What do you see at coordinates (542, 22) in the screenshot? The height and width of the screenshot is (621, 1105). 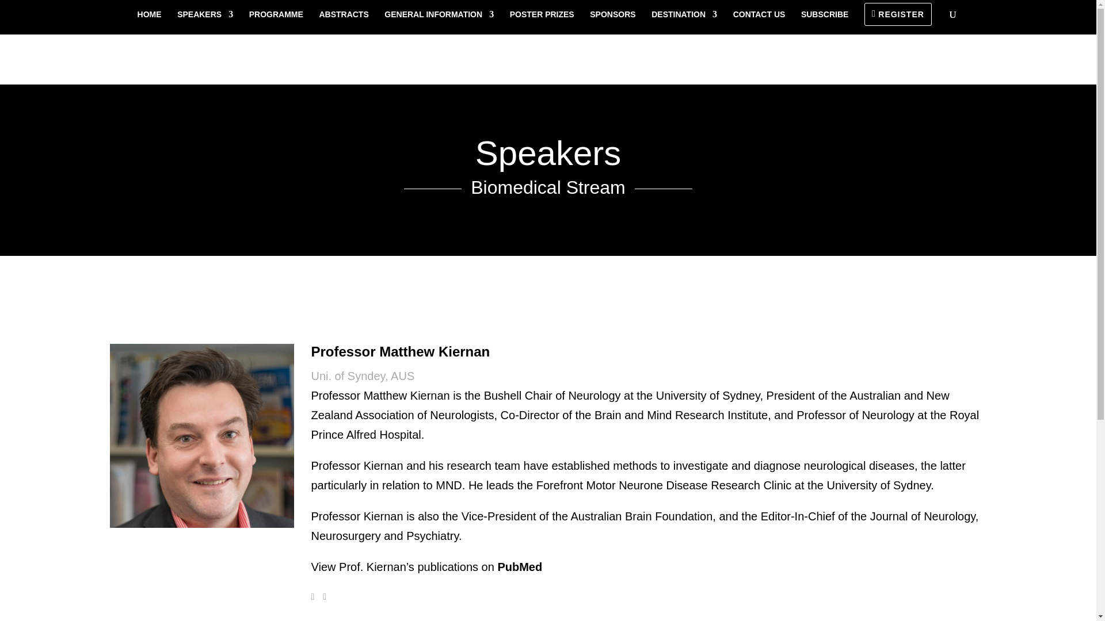 I see `POSTER PRIZES` at bounding box center [542, 22].